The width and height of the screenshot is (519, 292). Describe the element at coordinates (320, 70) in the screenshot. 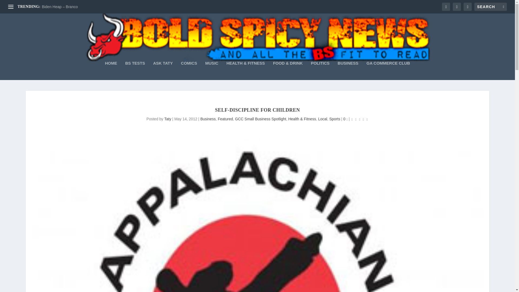

I see `POLITICS` at that location.